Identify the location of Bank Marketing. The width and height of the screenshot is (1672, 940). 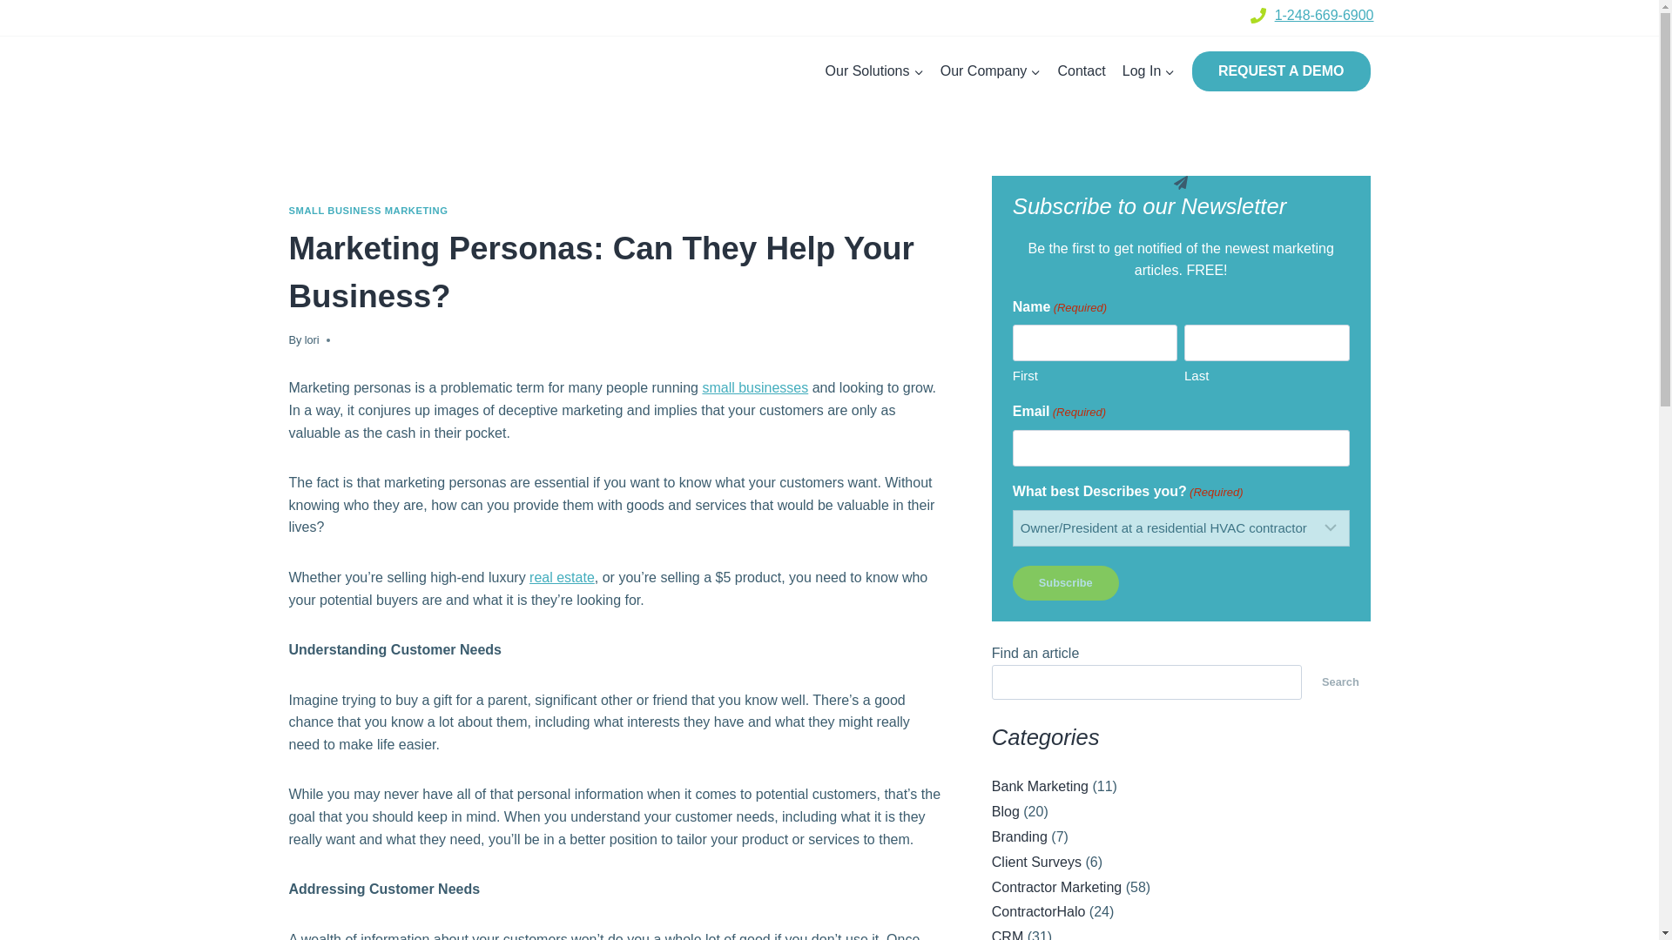
(1040, 786).